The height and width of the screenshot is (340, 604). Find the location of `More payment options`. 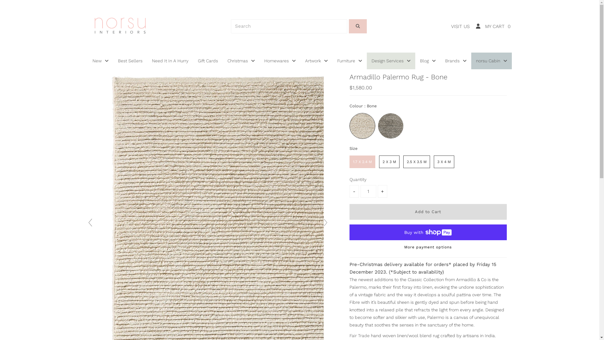

More payment options is located at coordinates (428, 249).